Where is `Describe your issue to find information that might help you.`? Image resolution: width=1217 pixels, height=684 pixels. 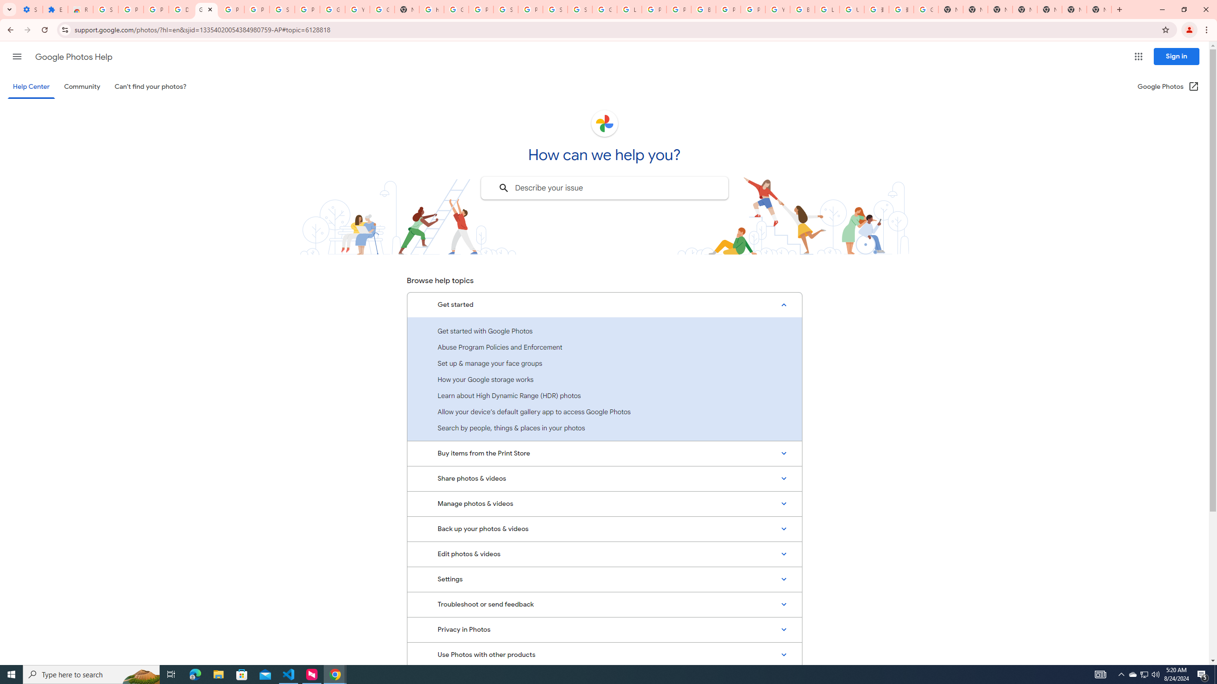 Describe your issue to find information that might help you. is located at coordinates (604, 188).